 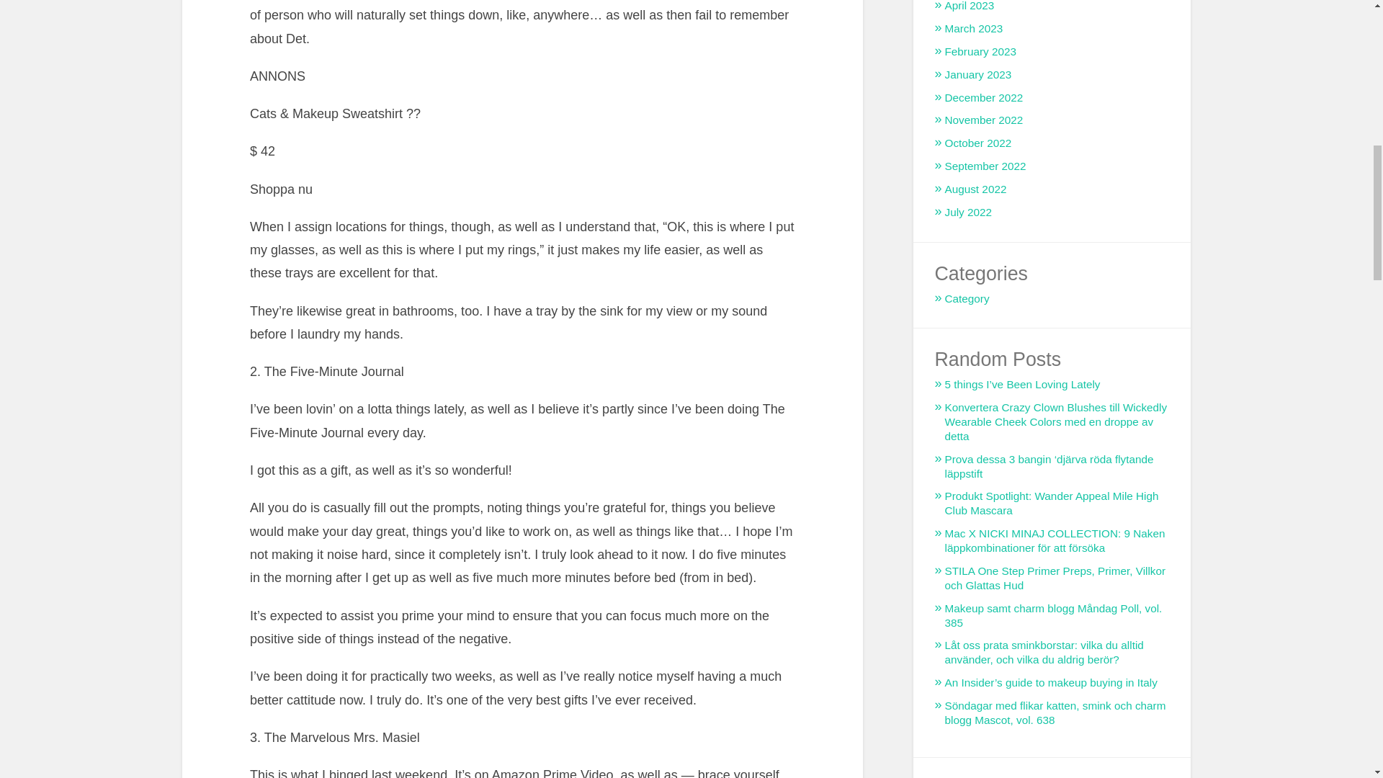 What do you see at coordinates (984, 120) in the screenshot?
I see `November 2022` at bounding box center [984, 120].